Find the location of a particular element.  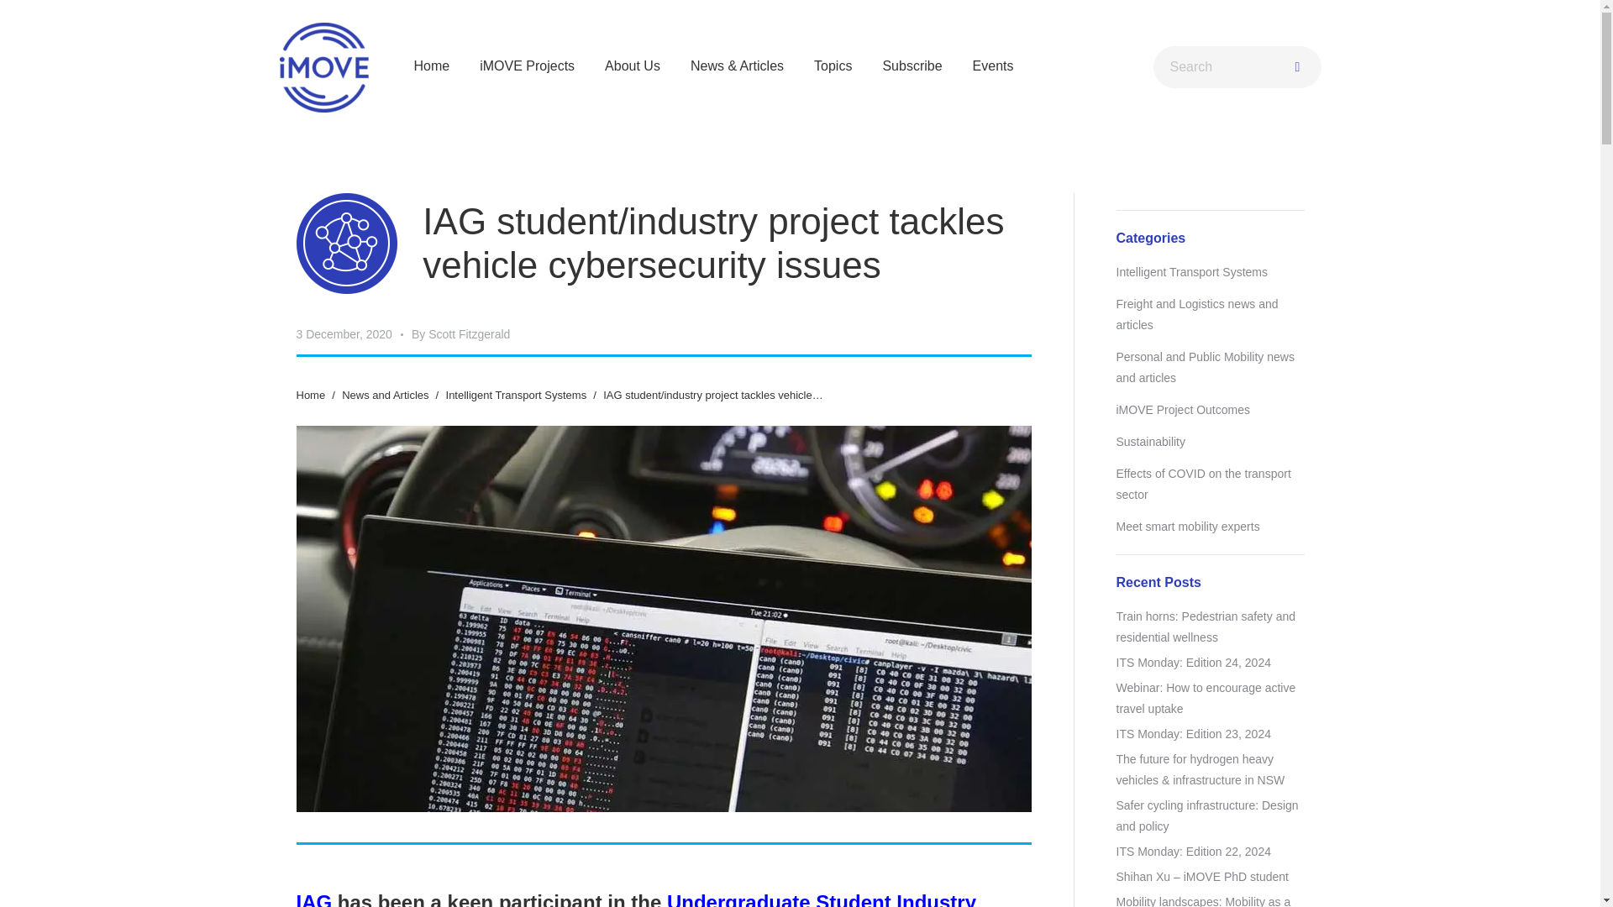

Search form is located at coordinates (1237, 67).